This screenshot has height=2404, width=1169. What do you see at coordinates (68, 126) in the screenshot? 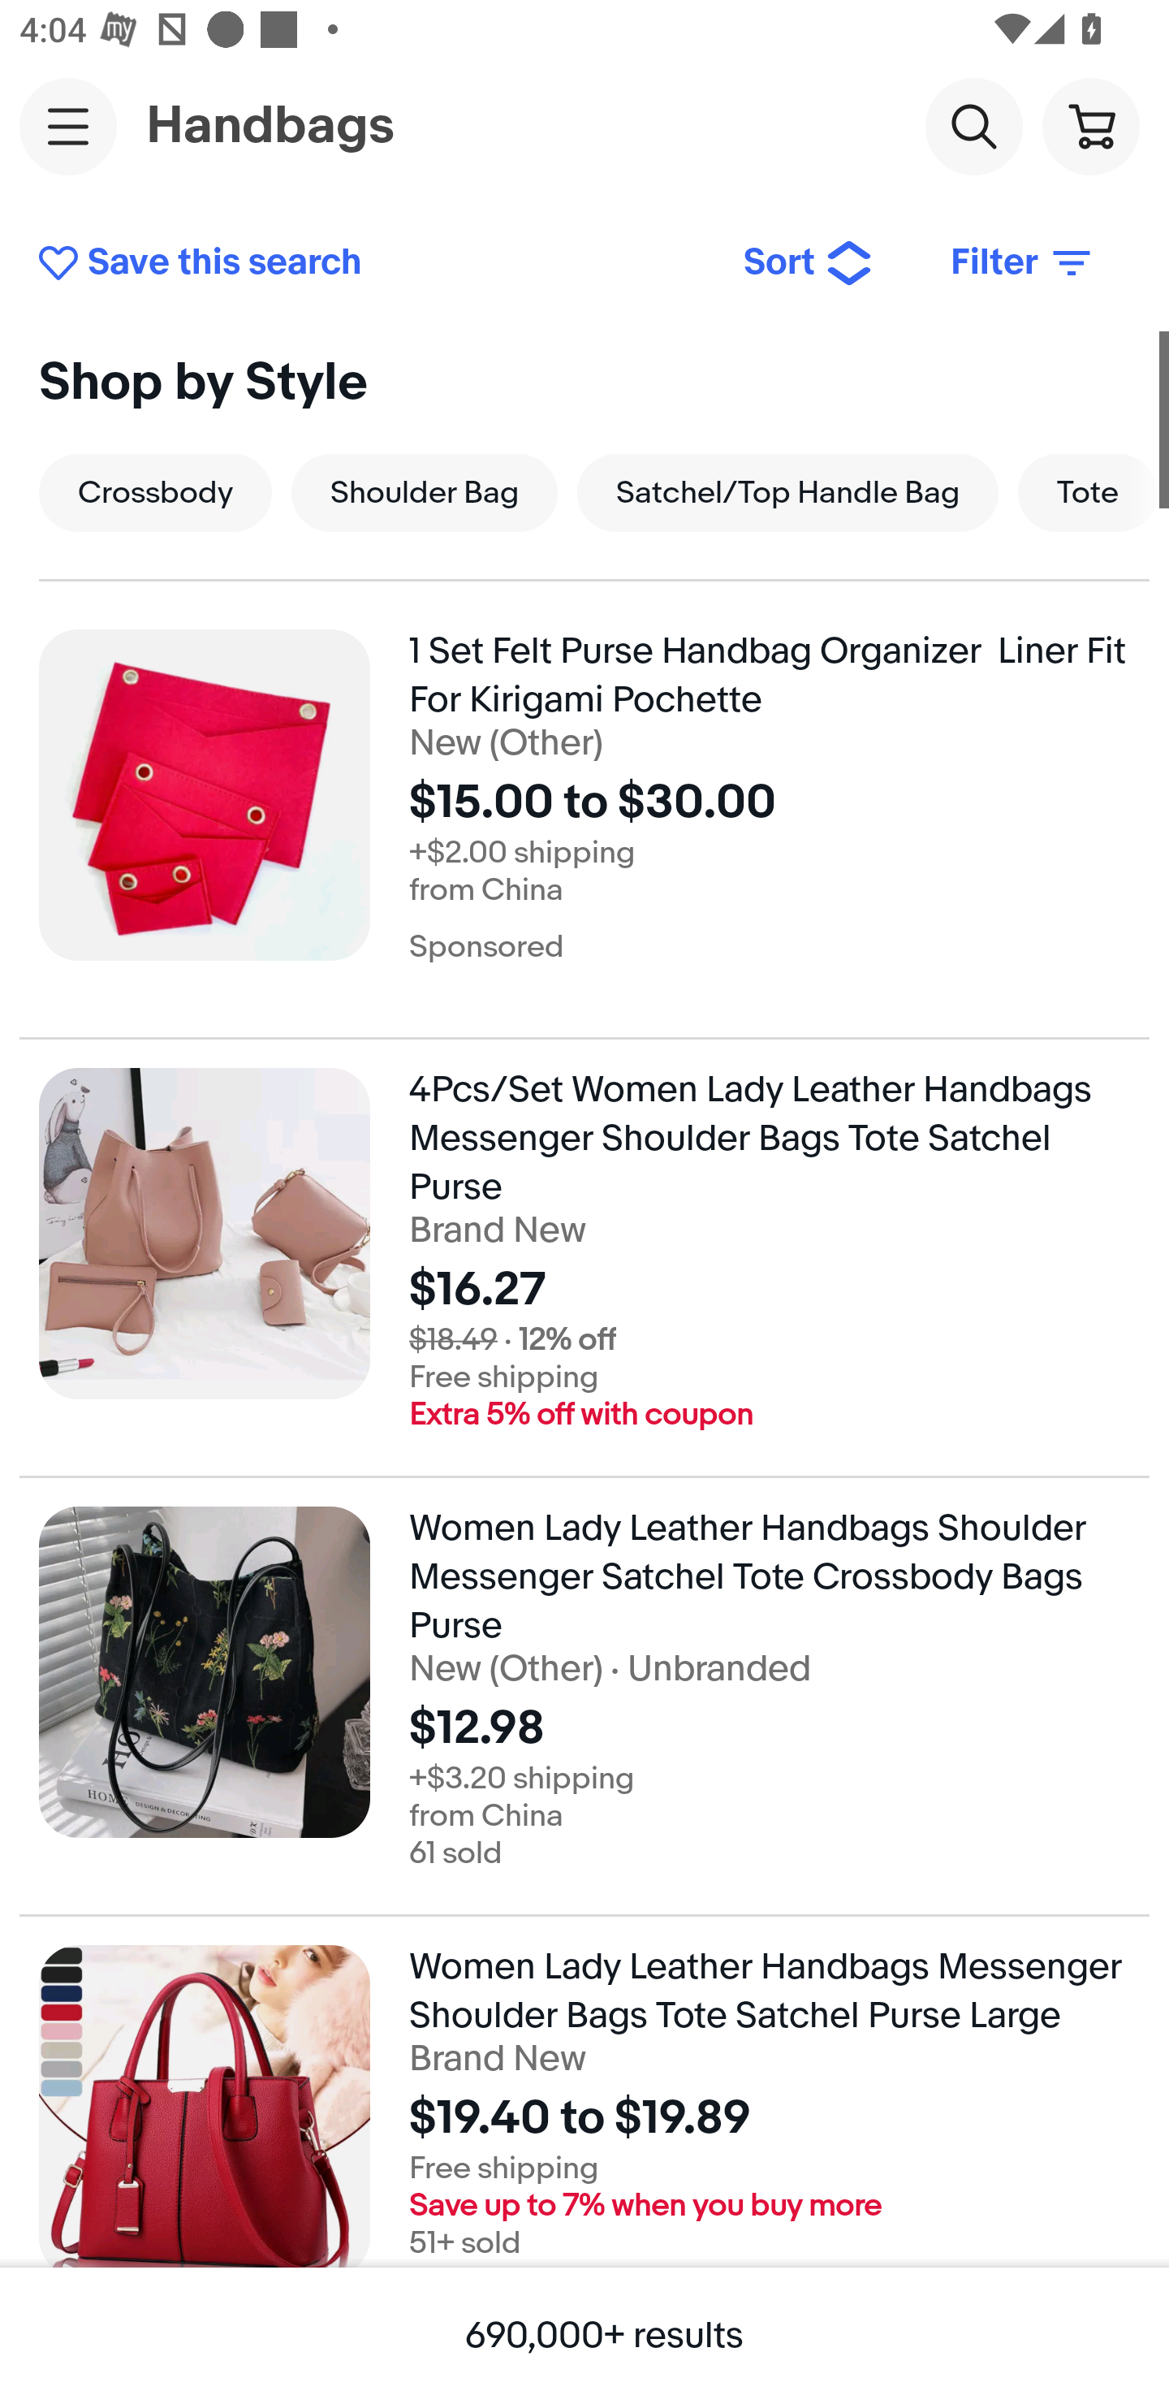
I see `Main navigation, open` at bounding box center [68, 126].